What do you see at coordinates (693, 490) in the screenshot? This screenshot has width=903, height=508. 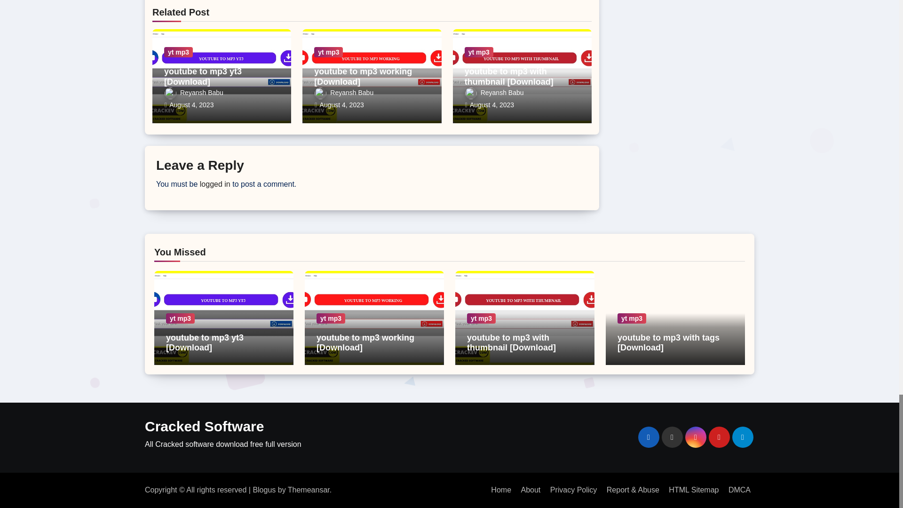 I see `HTML Sitemap` at bounding box center [693, 490].